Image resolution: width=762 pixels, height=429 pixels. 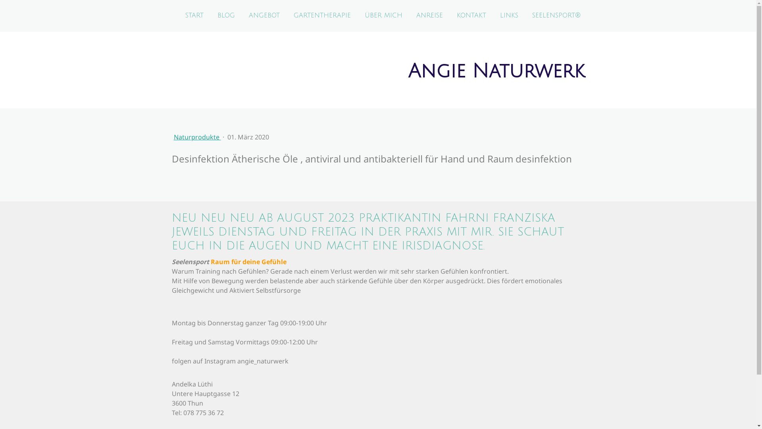 I want to click on BLOG, so click(x=226, y=16).